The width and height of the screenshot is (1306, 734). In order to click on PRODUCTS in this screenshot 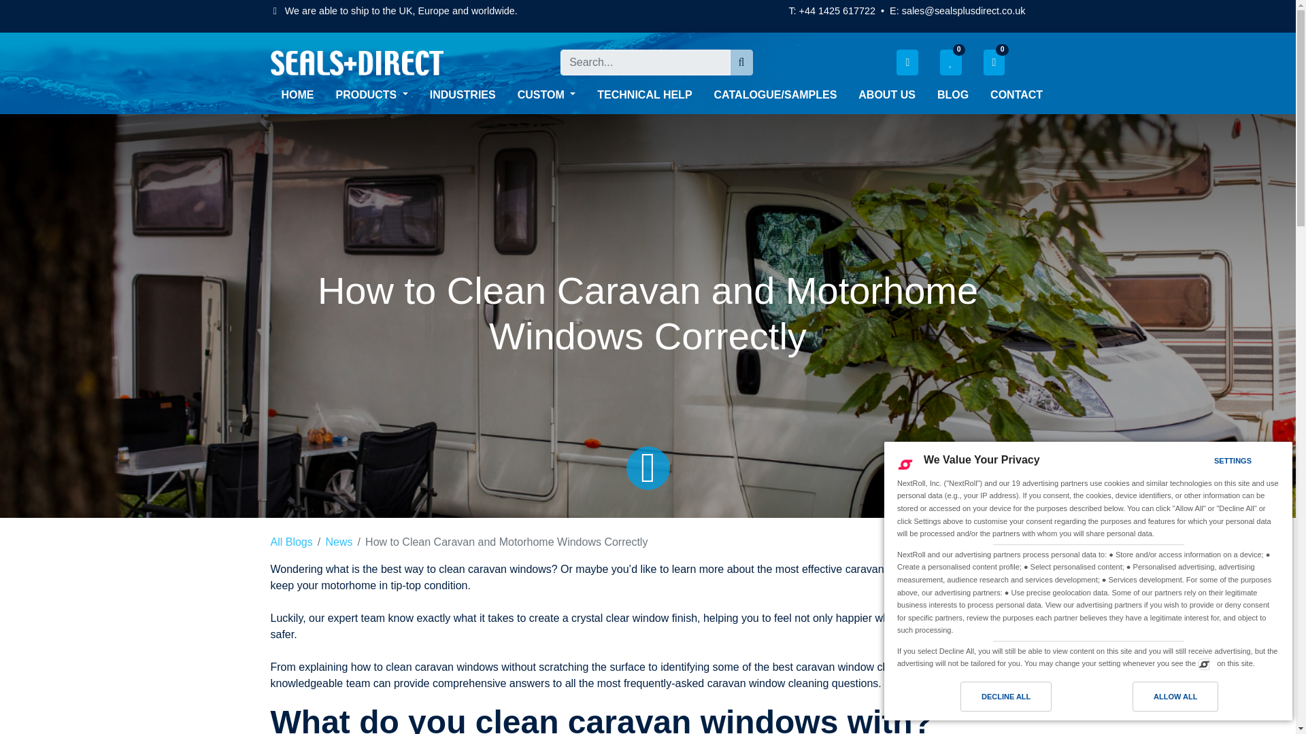, I will do `click(372, 94)`.